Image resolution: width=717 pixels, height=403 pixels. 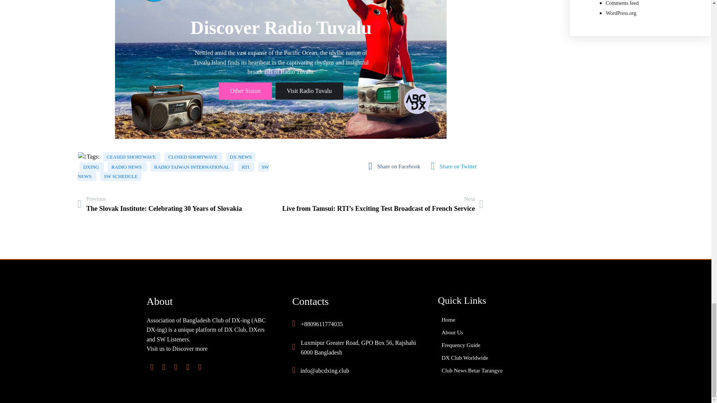 What do you see at coordinates (245, 91) in the screenshot?
I see `Other Staion` at bounding box center [245, 91].